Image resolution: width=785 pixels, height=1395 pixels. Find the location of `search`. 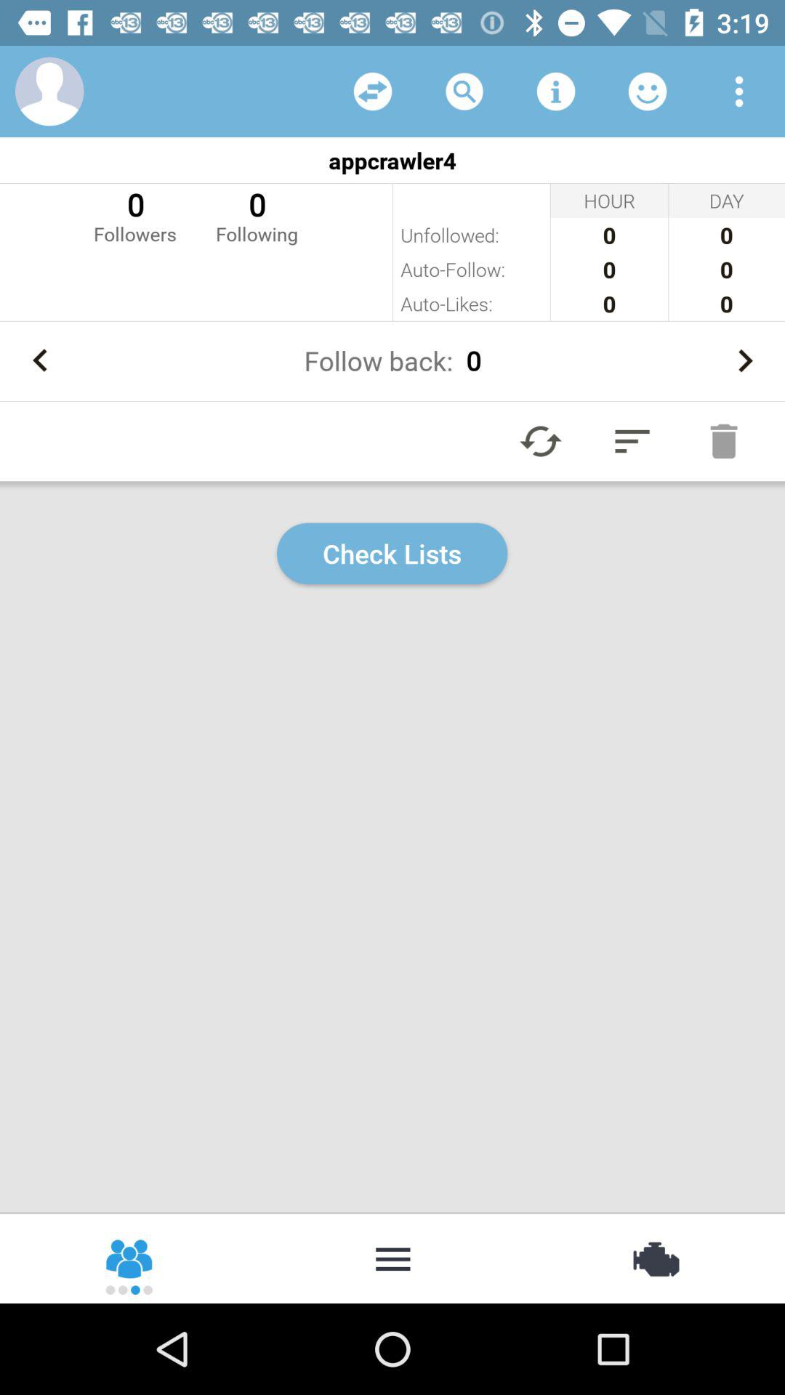

search is located at coordinates (464, 92).